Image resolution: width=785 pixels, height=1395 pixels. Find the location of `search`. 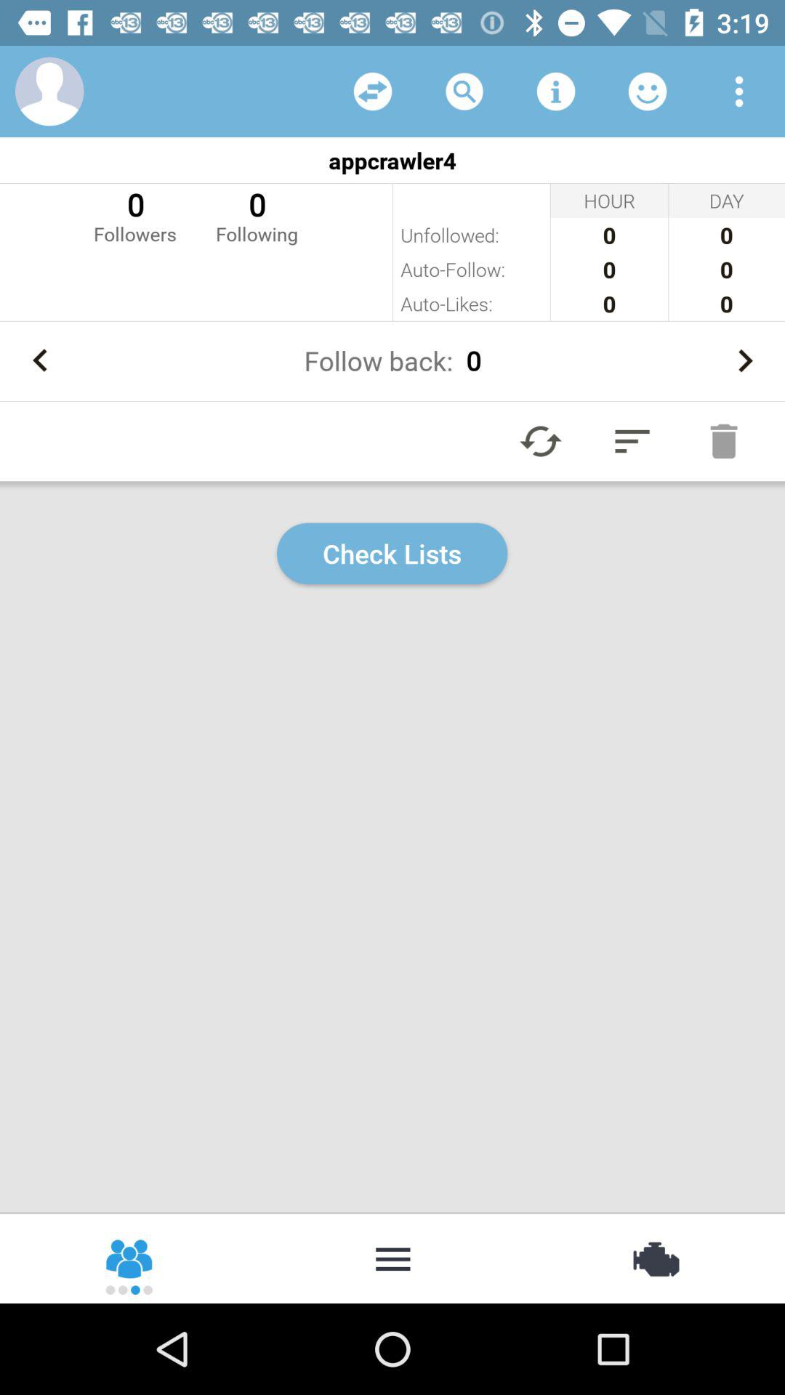

search is located at coordinates (464, 92).